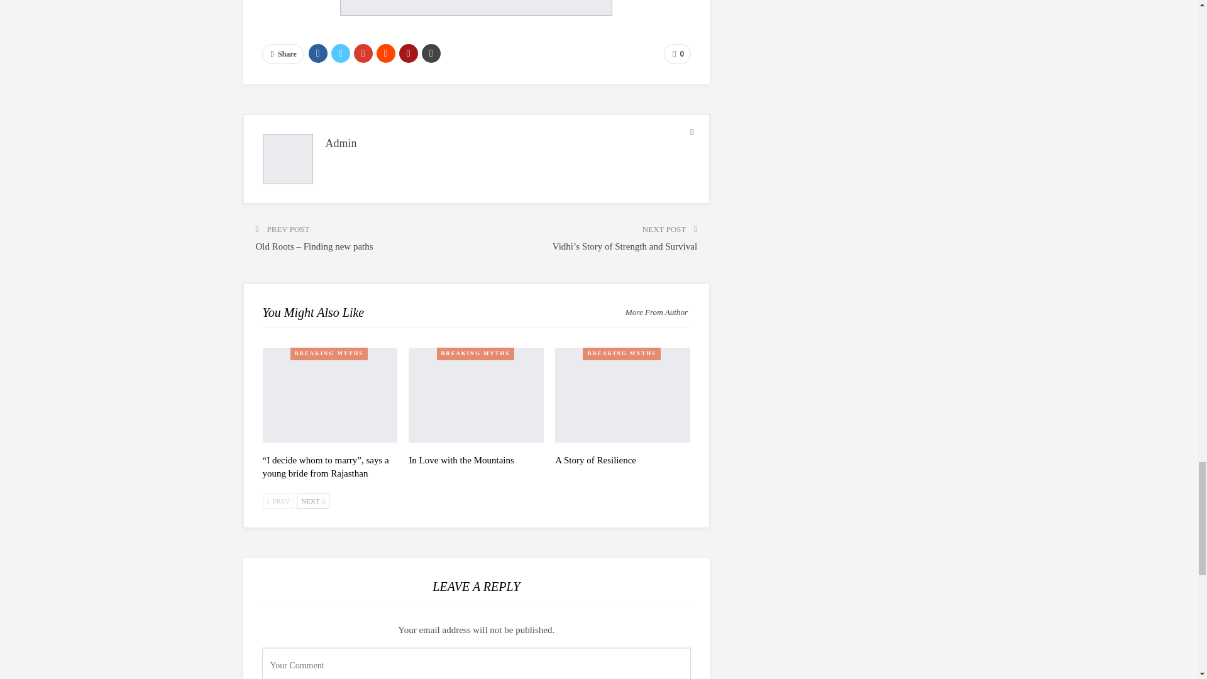 The height and width of the screenshot is (679, 1207). Describe the element at coordinates (622, 395) in the screenshot. I see `A Story of Resilience` at that location.